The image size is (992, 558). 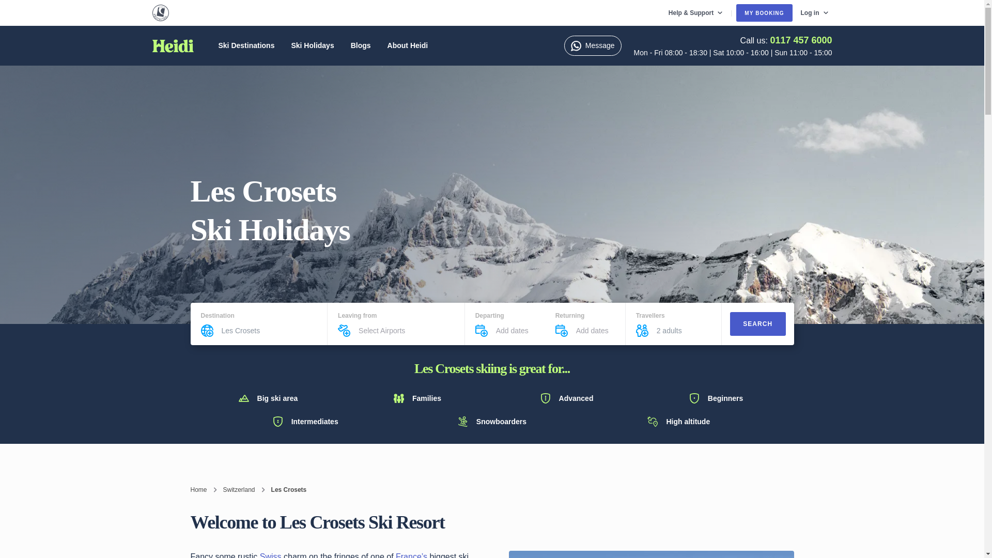 What do you see at coordinates (757, 323) in the screenshot?
I see `SEARCH` at bounding box center [757, 323].